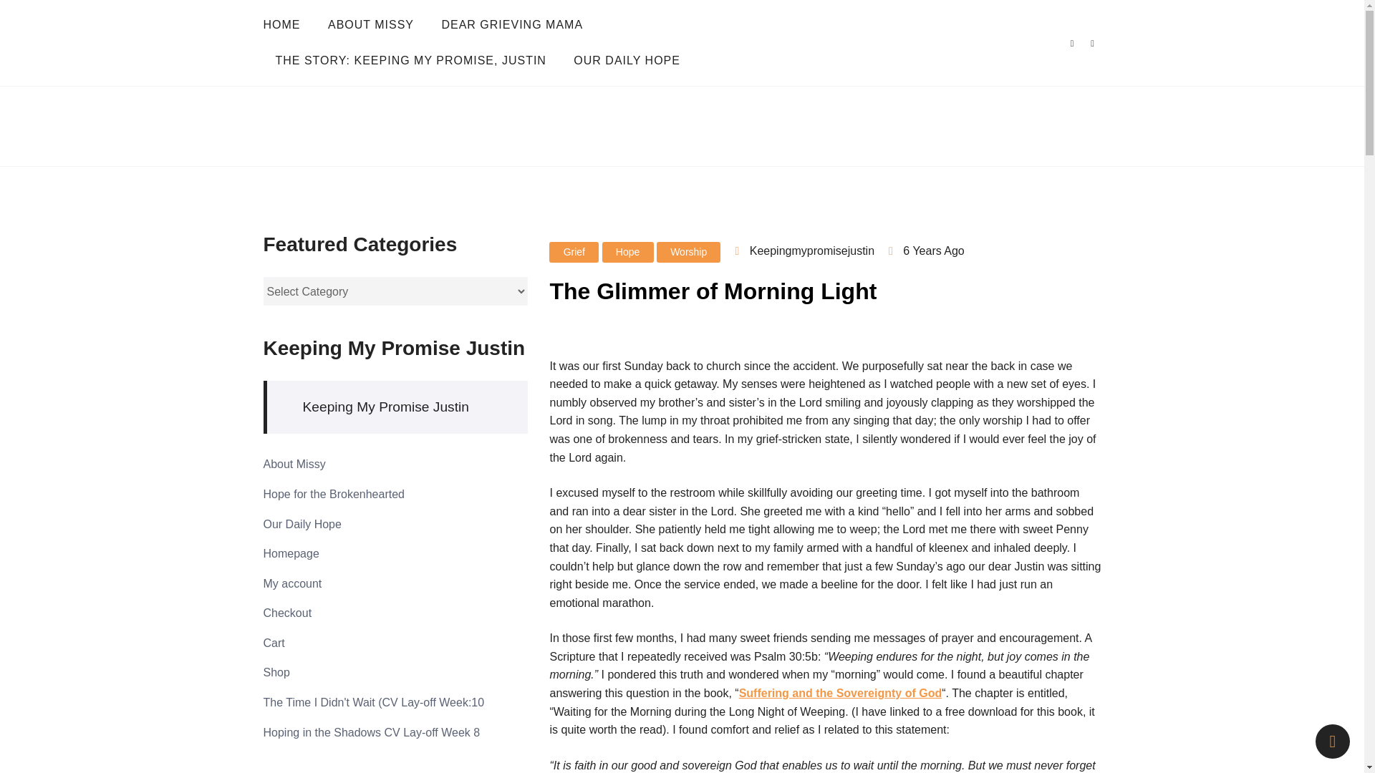  Describe the element at coordinates (627, 61) in the screenshot. I see `OUR DAILY HOPE` at that location.